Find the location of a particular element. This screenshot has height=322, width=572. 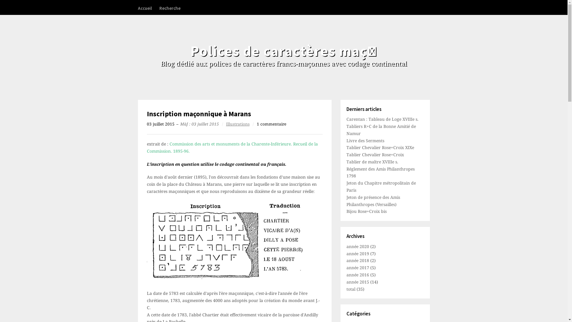

Illustrations is located at coordinates (238, 124).